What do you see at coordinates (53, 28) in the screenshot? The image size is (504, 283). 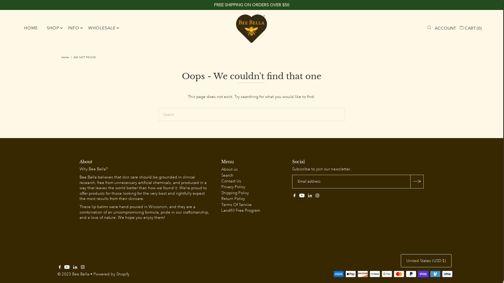 I see `SHOP` at bounding box center [53, 28].